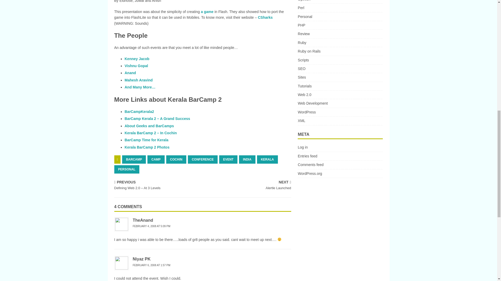  I want to click on Kerala BarCamp 2 Photos, so click(147, 147).